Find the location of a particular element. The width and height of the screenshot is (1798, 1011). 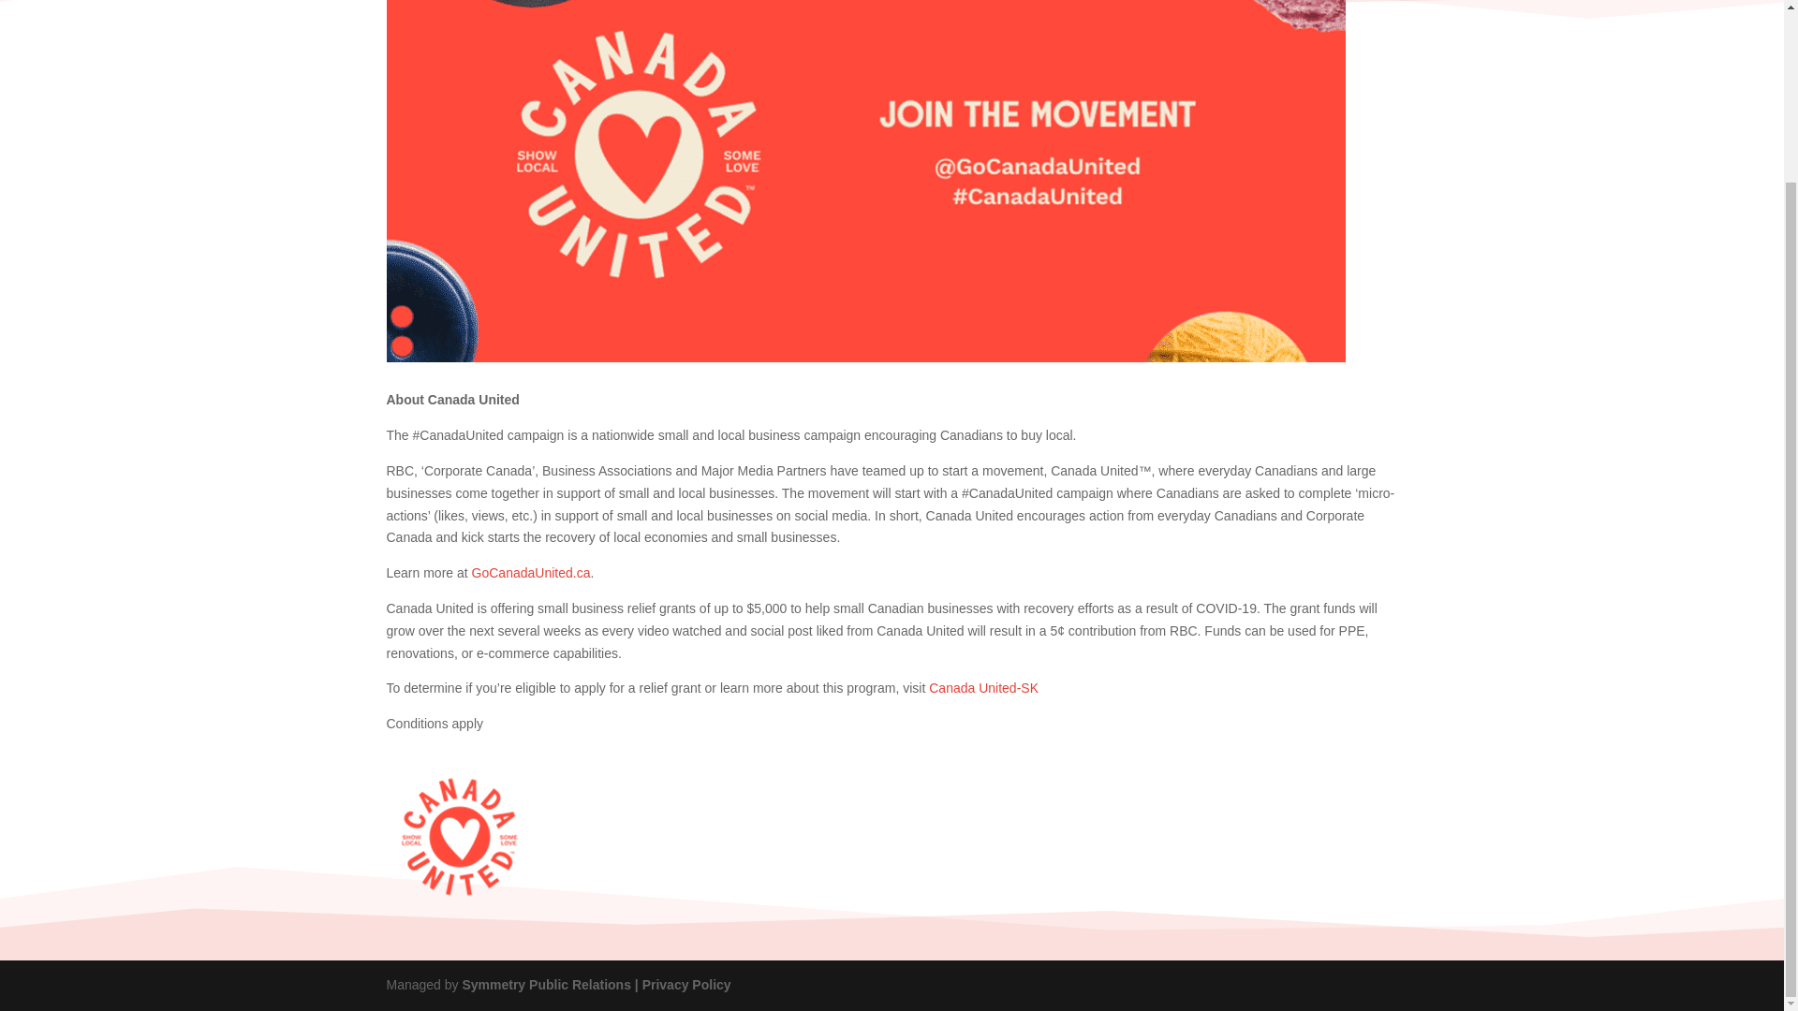

GoCanadaUnited.ca is located at coordinates (531, 572).